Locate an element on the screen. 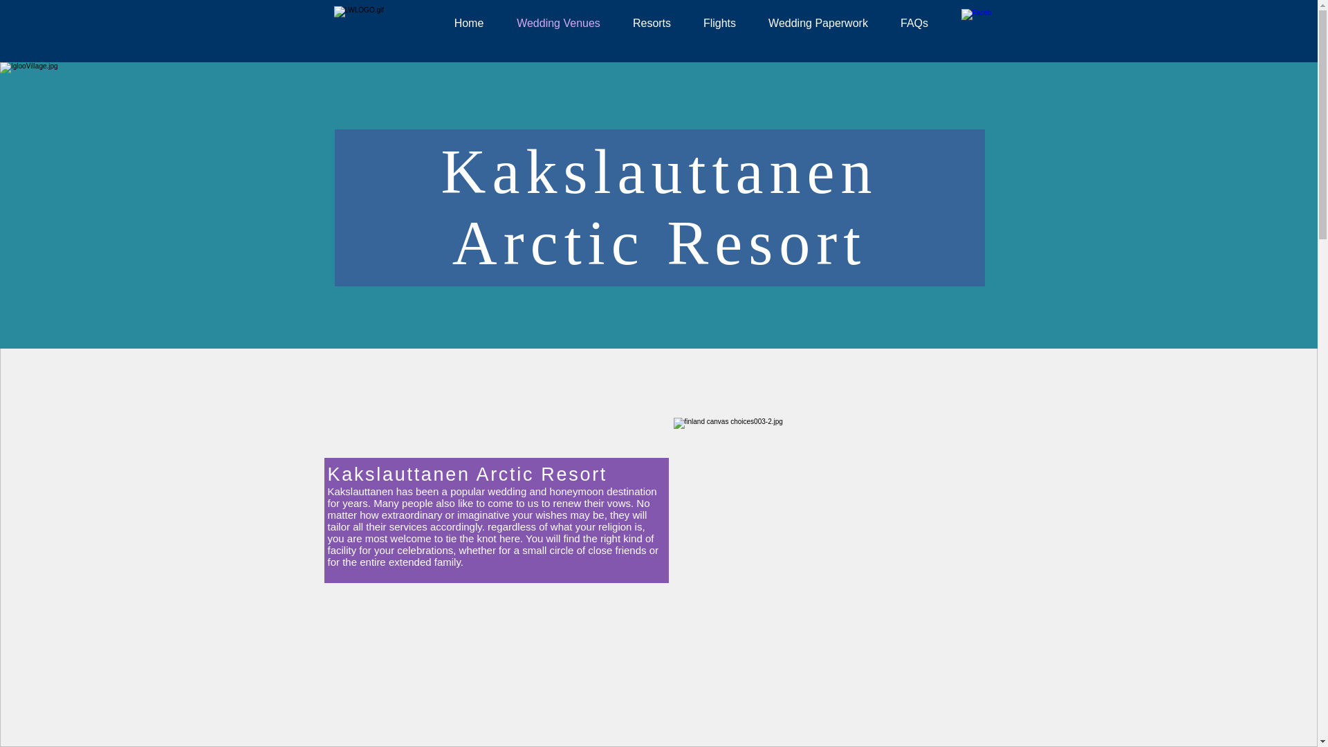 The height and width of the screenshot is (747, 1328). Wedding Venues is located at coordinates (559, 24).